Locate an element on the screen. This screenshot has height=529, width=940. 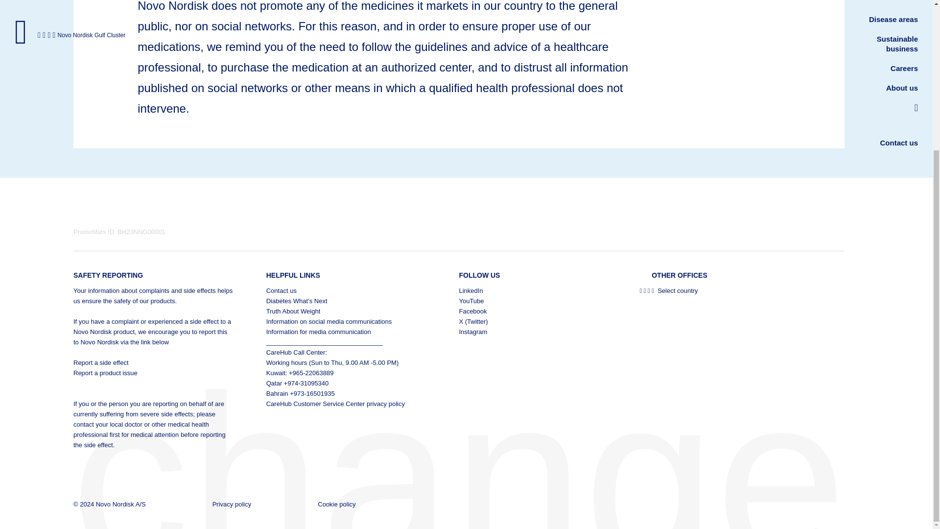
Link to report a product issue form is located at coordinates (154, 373).